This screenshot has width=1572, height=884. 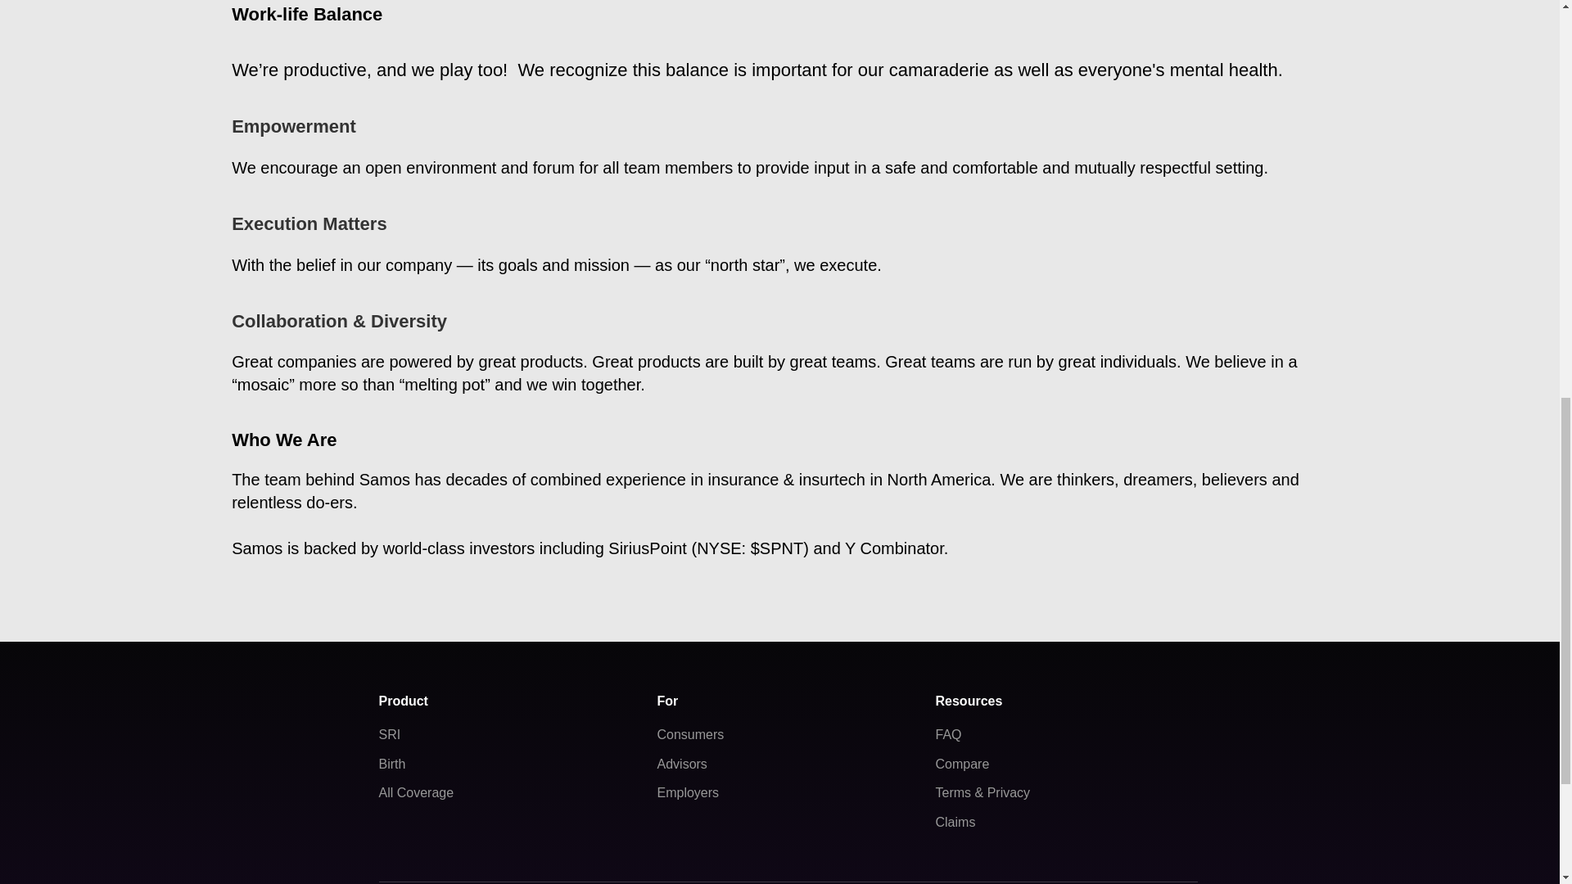 What do you see at coordinates (391, 763) in the screenshot?
I see `Birth` at bounding box center [391, 763].